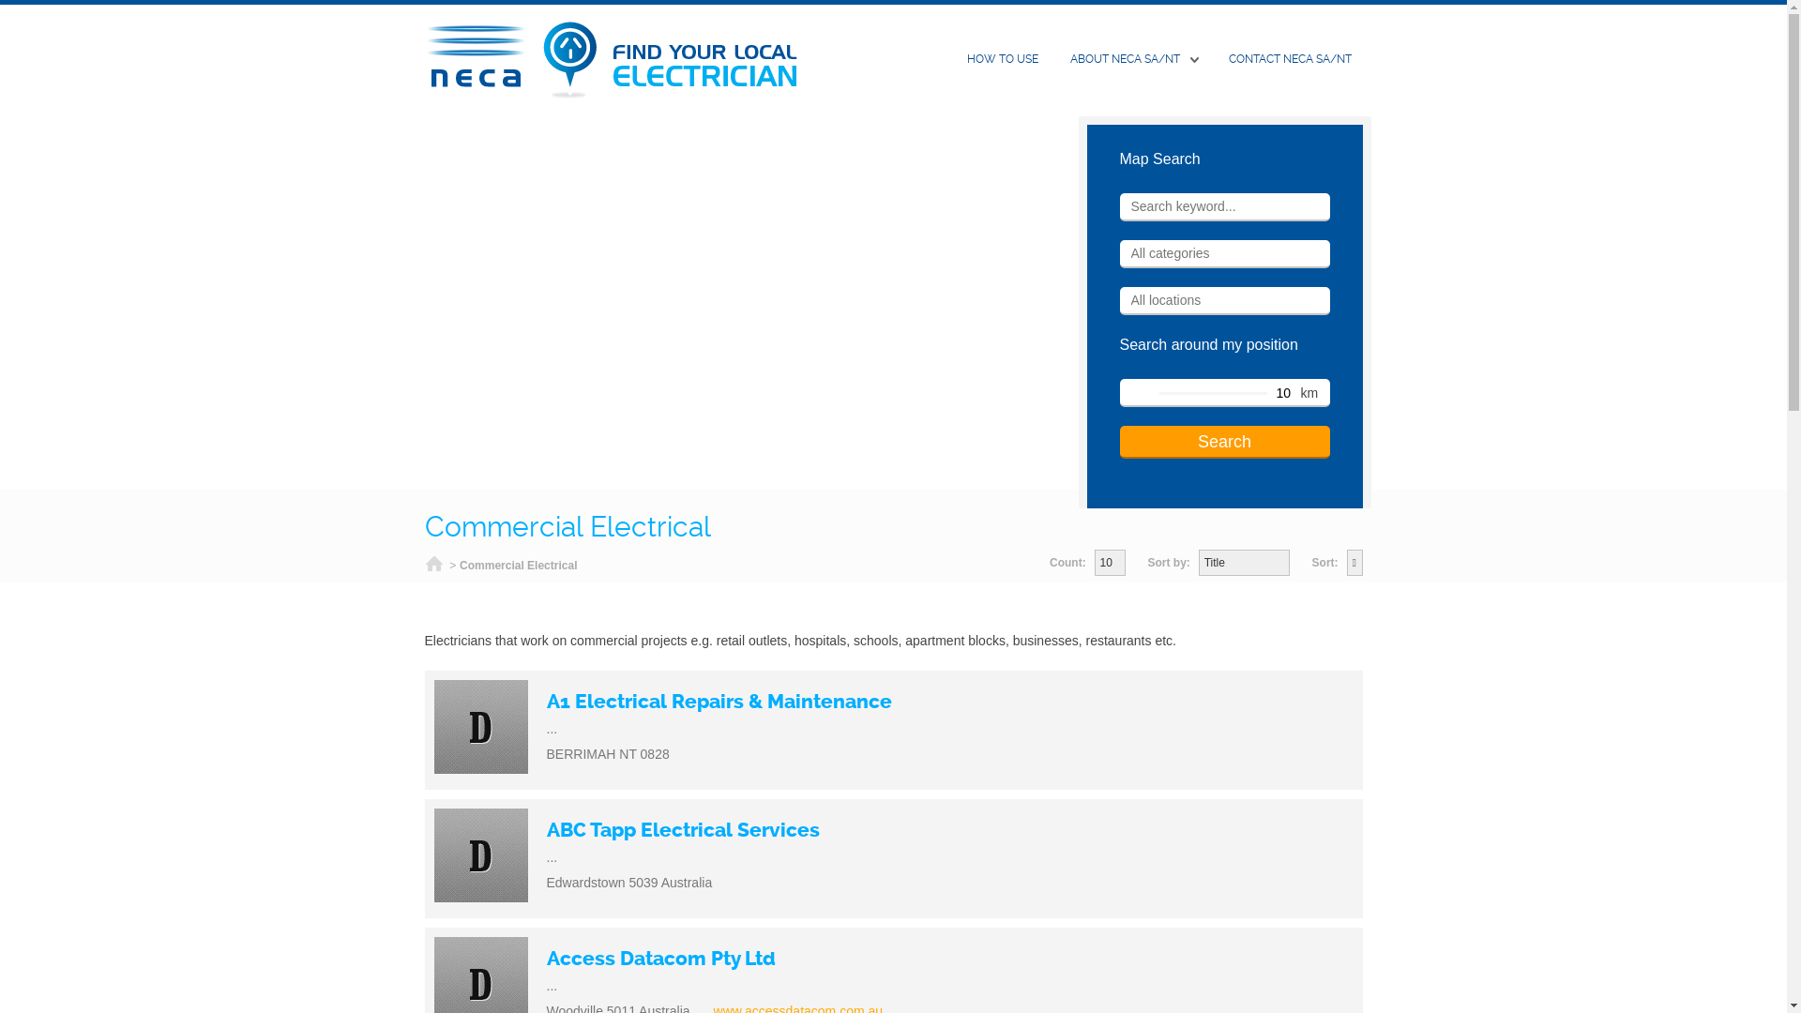 The height and width of the screenshot is (1013, 1801). What do you see at coordinates (683, 830) in the screenshot?
I see `ABC Tapp Electrical Services` at bounding box center [683, 830].